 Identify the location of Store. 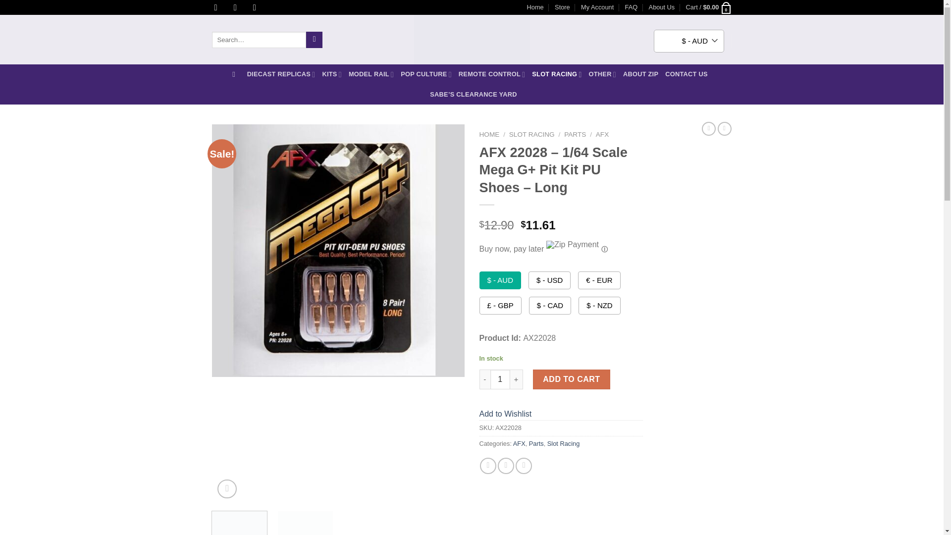
(562, 7).